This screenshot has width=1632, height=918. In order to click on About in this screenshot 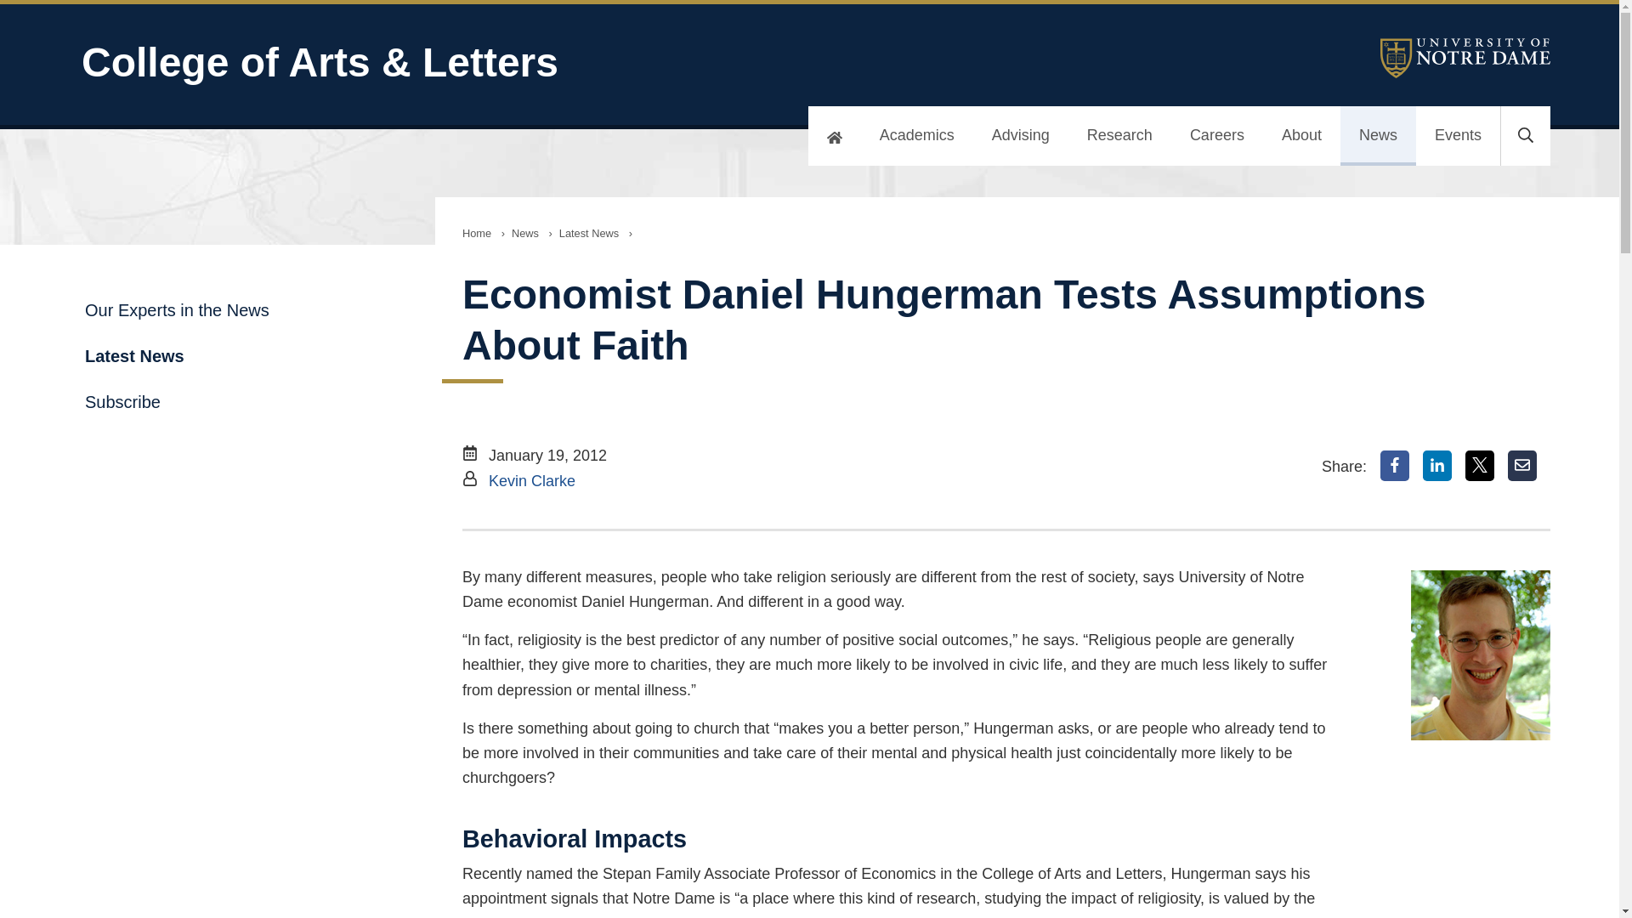, I will do `click(1301, 136)`.